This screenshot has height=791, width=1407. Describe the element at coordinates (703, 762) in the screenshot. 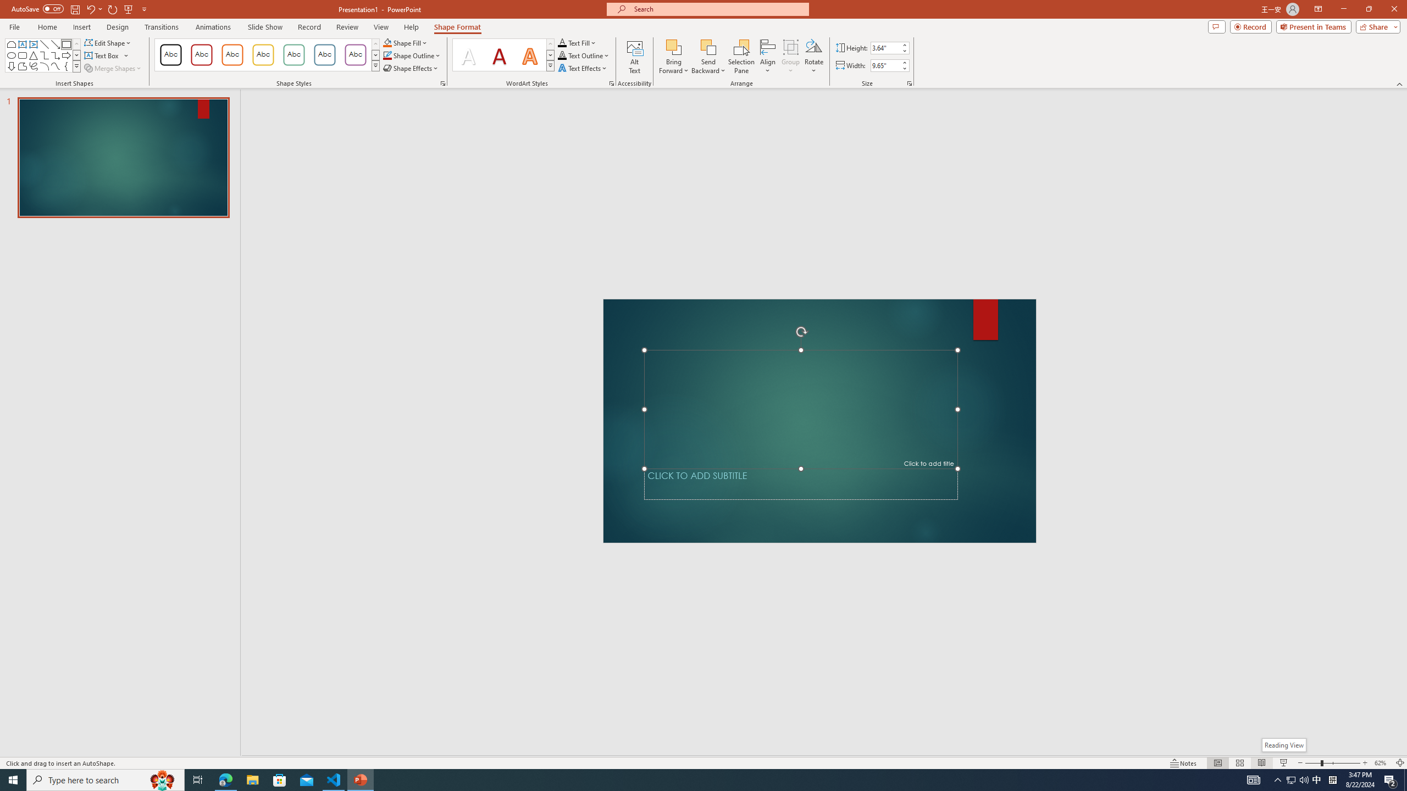

I see `Class: MsoCommandBar` at that location.